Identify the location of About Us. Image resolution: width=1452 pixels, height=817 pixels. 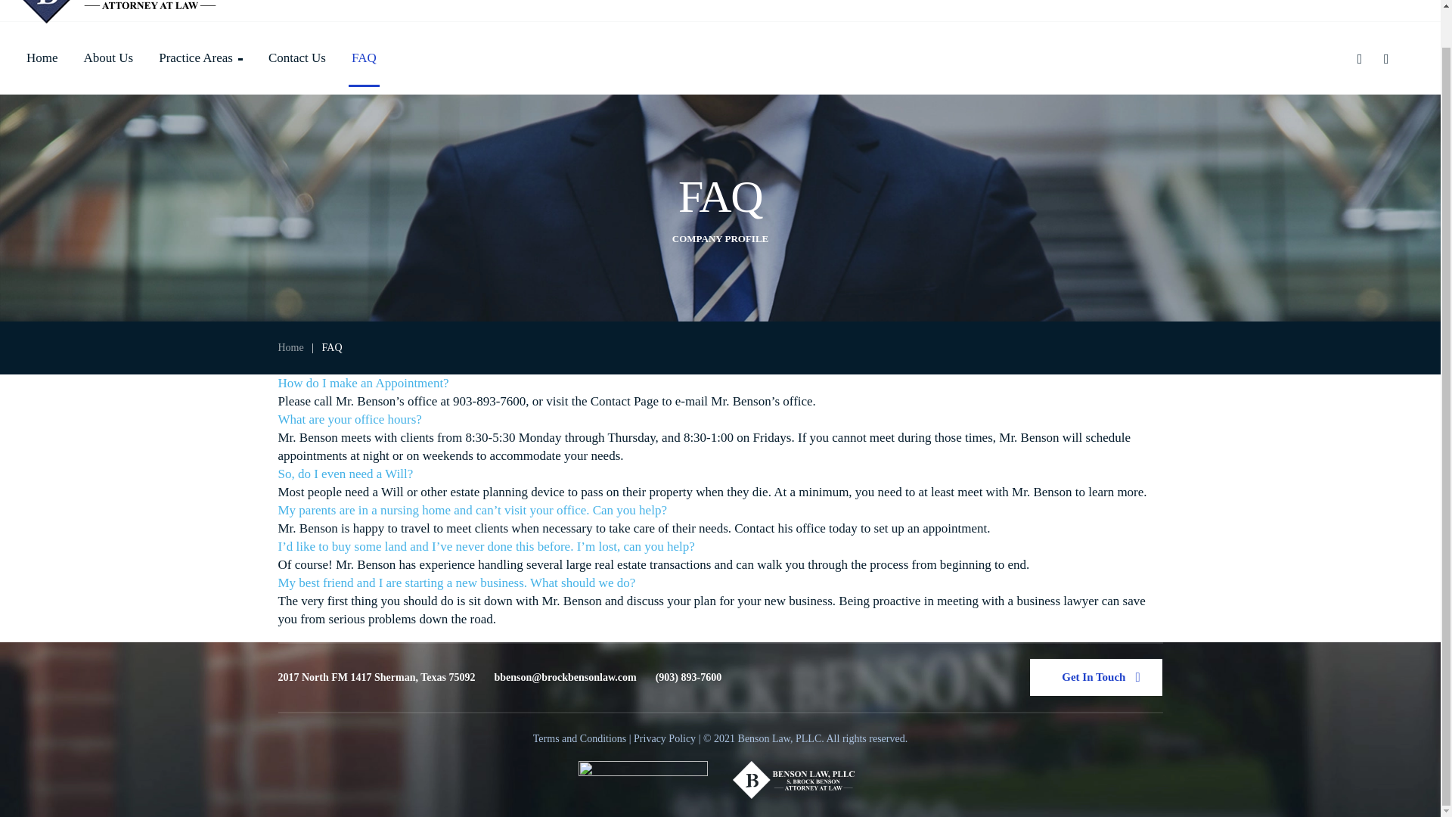
(109, 57).